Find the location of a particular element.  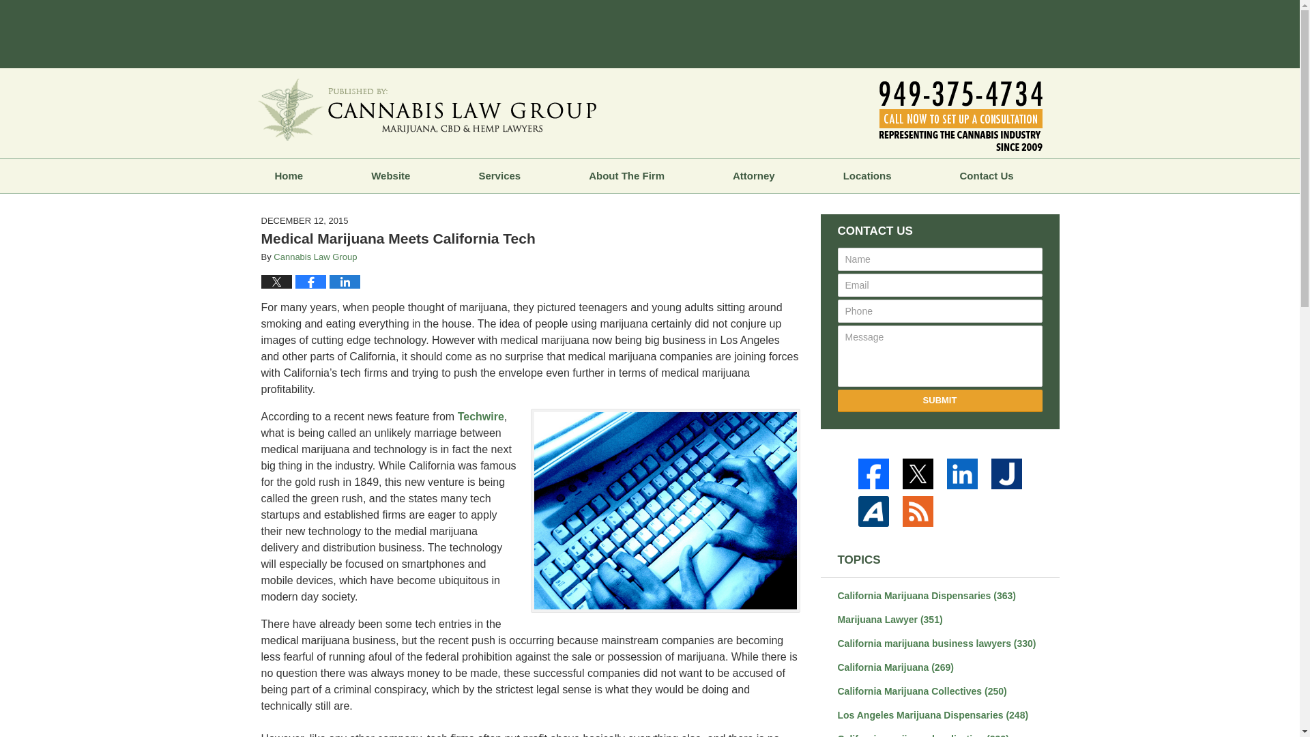

Twitter is located at coordinates (920, 474).